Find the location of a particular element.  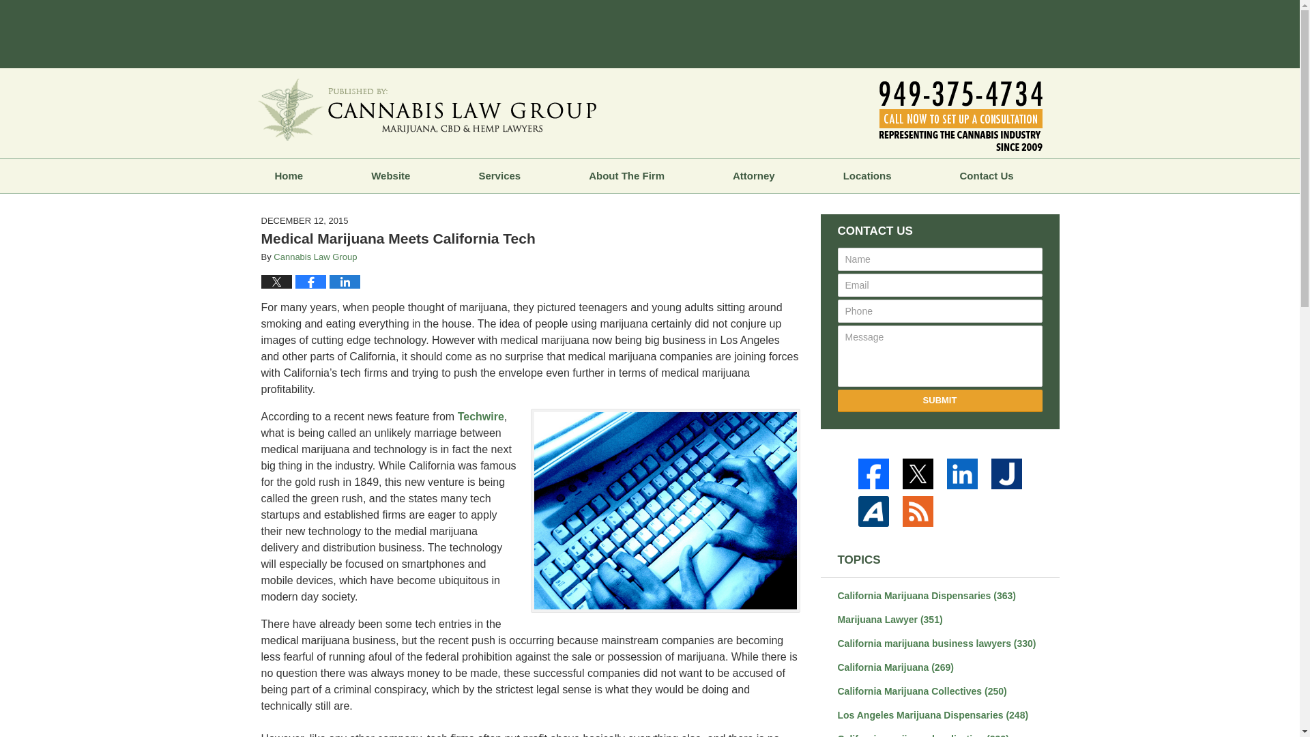

Twitter is located at coordinates (920, 474).